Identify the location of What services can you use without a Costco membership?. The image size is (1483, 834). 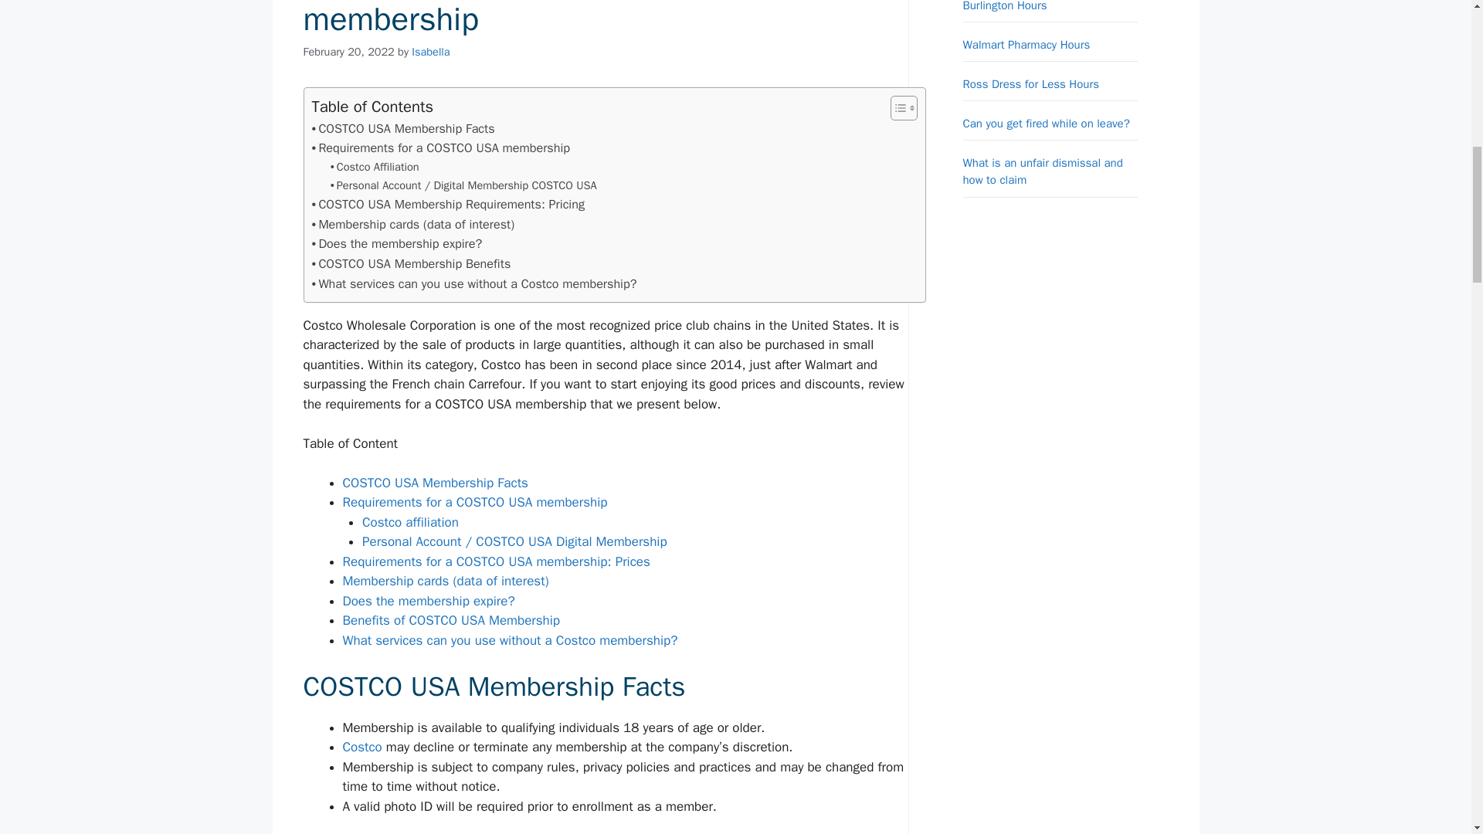
(510, 640).